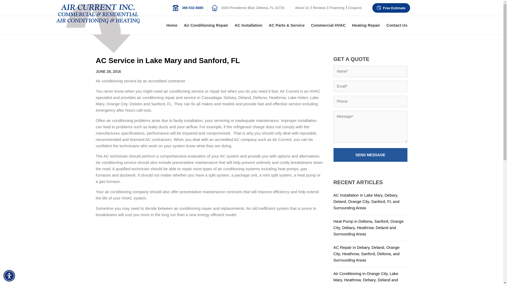 The image size is (507, 285). What do you see at coordinates (370, 155) in the screenshot?
I see `Send Message` at bounding box center [370, 155].